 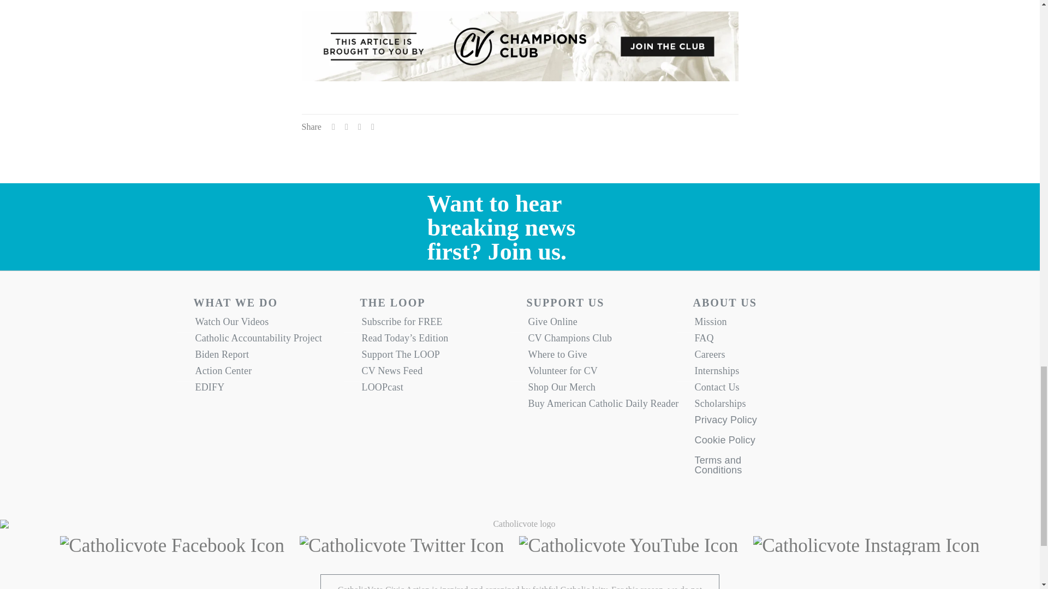 I want to click on Action Center, so click(x=270, y=373).